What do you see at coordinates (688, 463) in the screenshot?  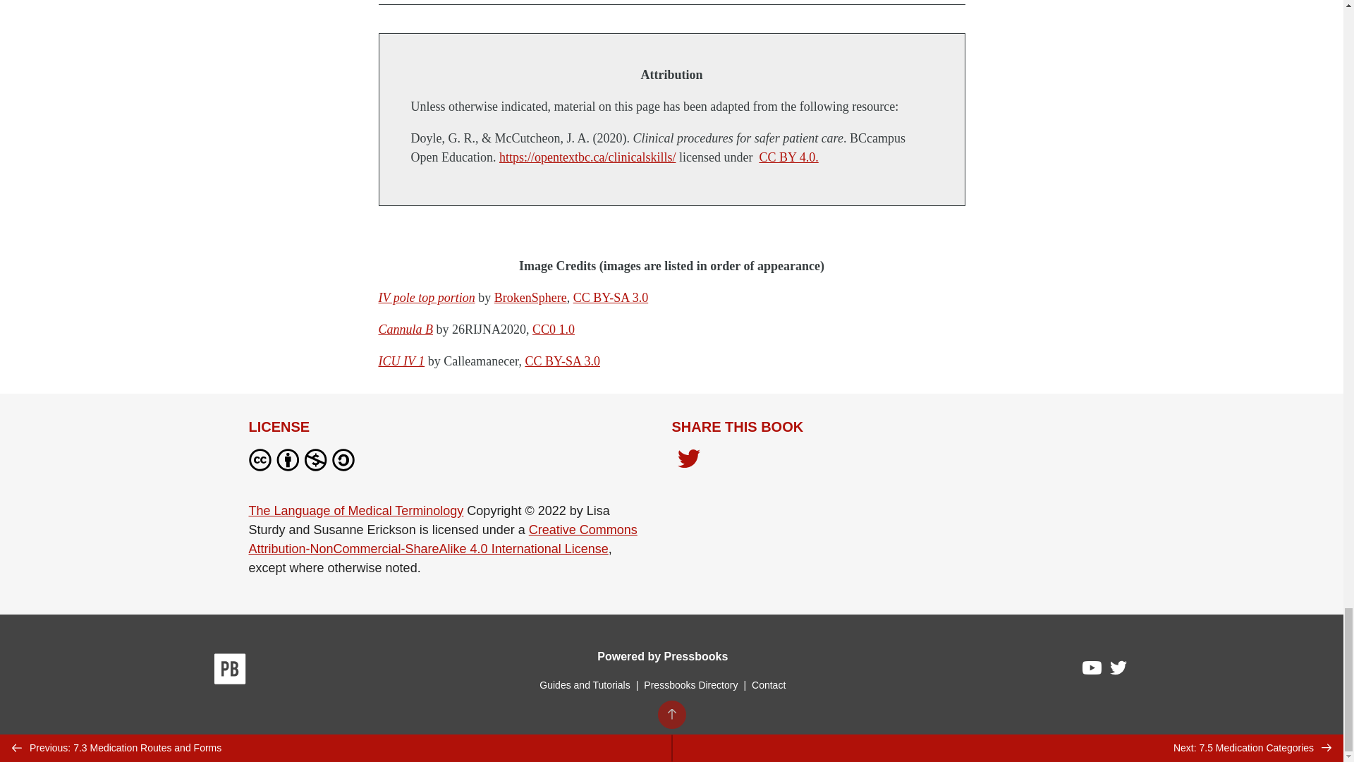 I see `Share on Twitter` at bounding box center [688, 463].